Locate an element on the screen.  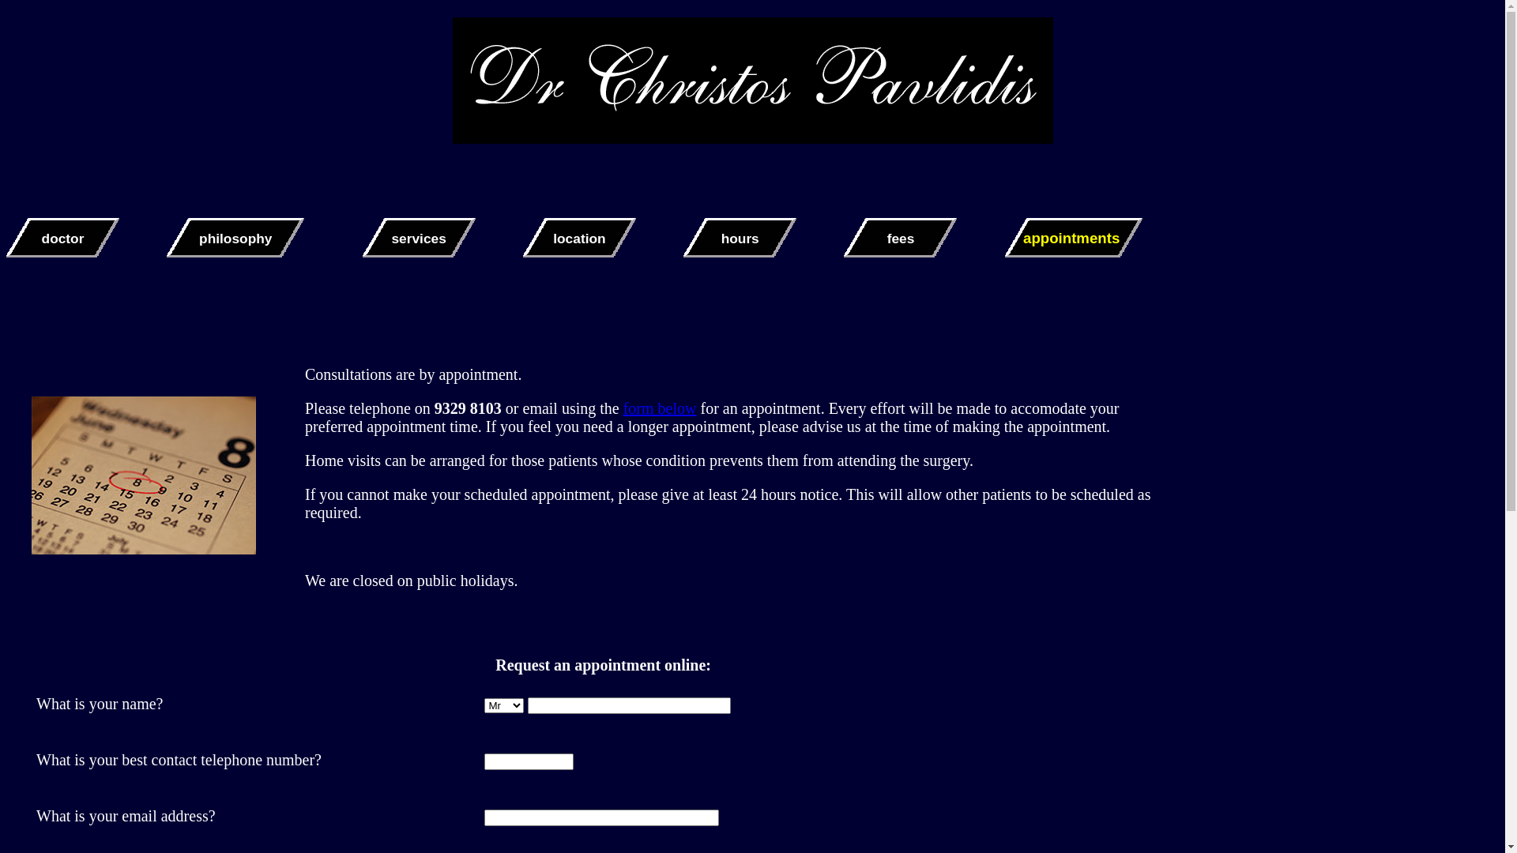
form below is located at coordinates (661, 408).